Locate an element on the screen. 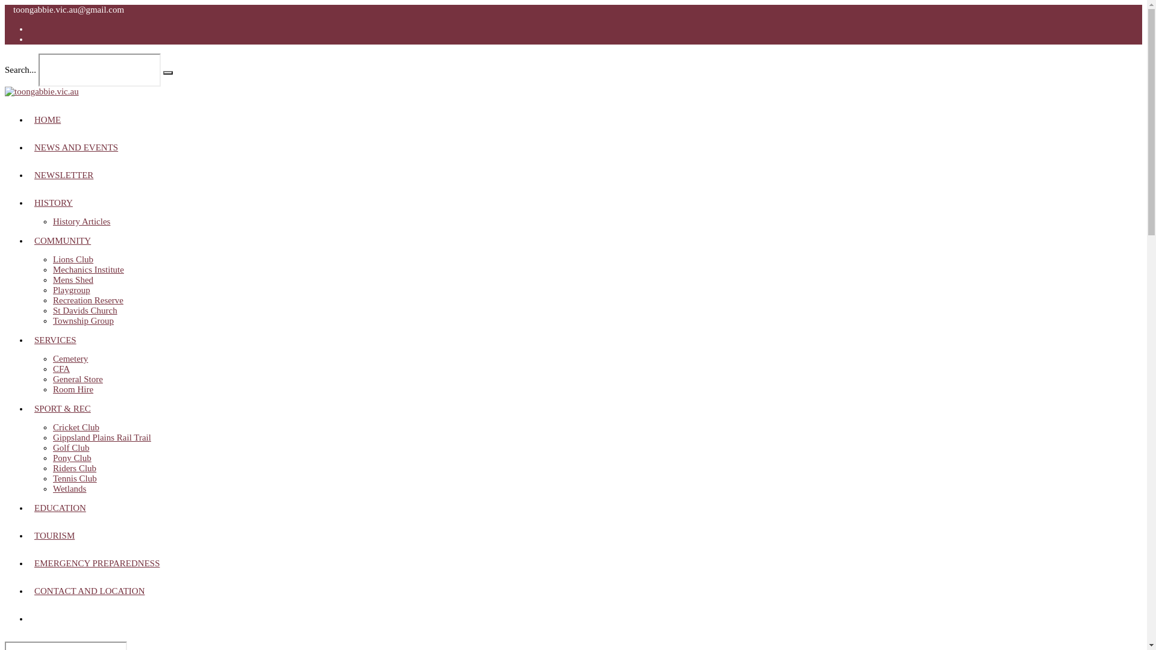 The width and height of the screenshot is (1156, 650). Wetlands is located at coordinates (70, 489).